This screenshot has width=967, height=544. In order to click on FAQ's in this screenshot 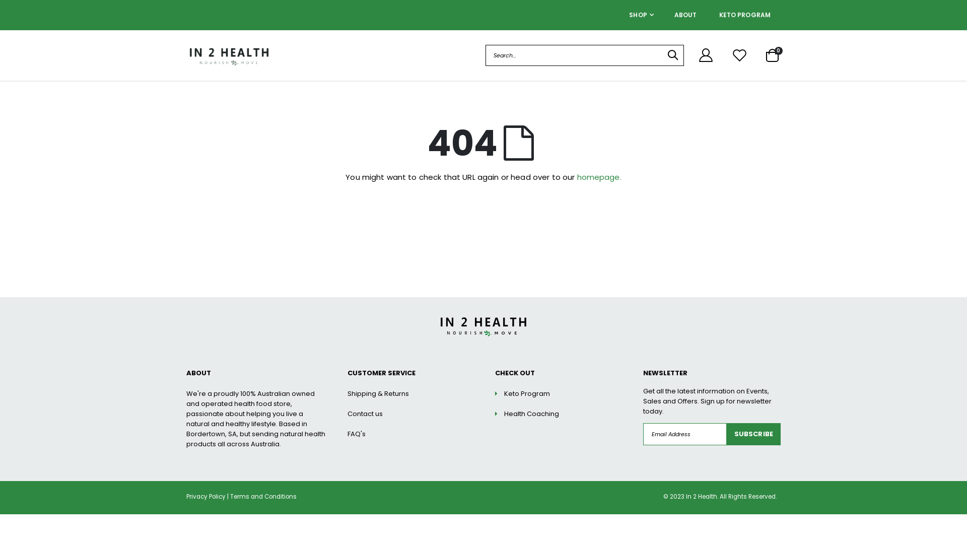, I will do `click(357, 434)`.